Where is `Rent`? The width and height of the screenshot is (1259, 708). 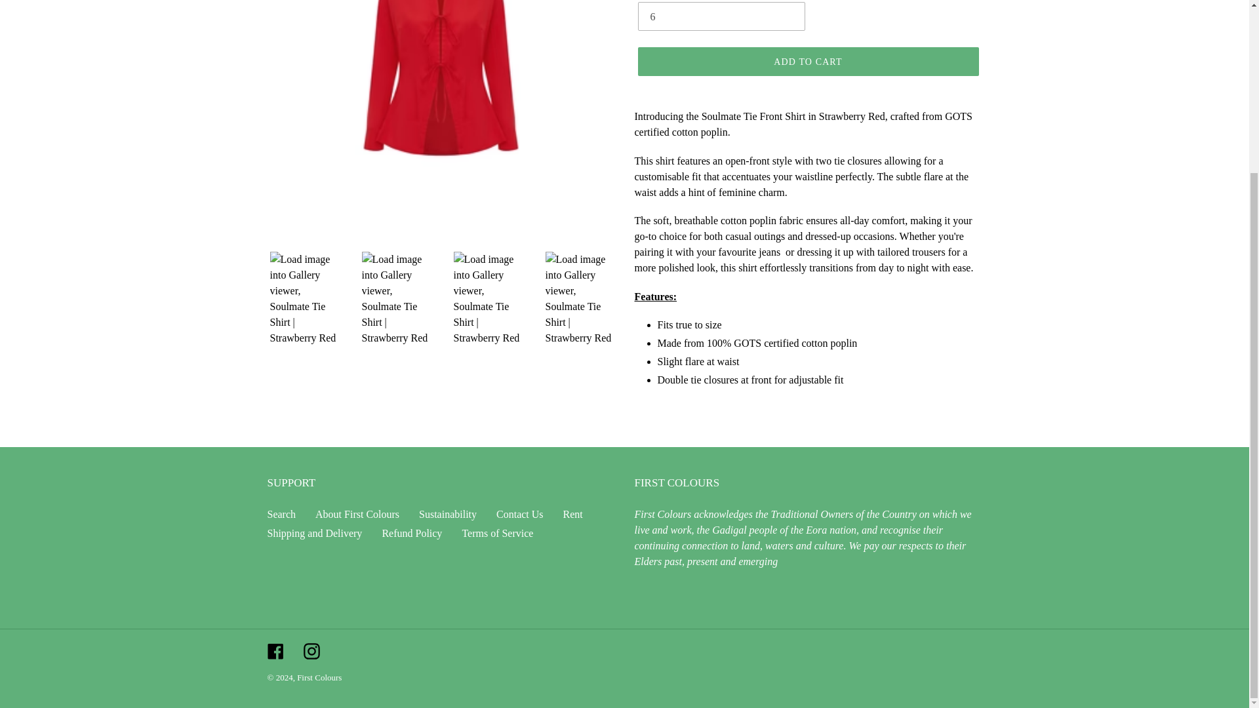
Rent is located at coordinates (572, 514).